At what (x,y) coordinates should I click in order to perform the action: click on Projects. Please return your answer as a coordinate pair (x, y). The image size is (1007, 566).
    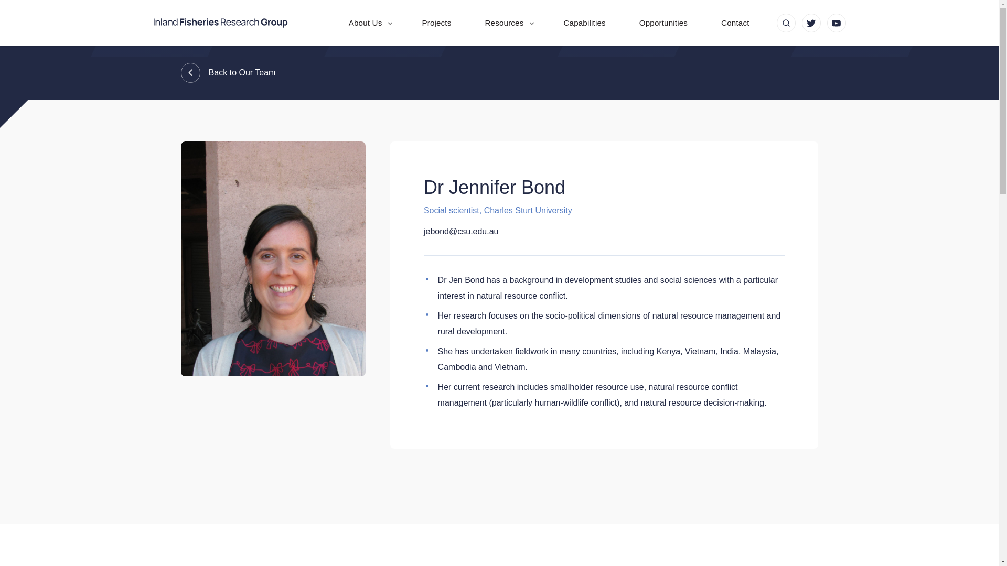
    Looking at the image, I should click on (436, 23).